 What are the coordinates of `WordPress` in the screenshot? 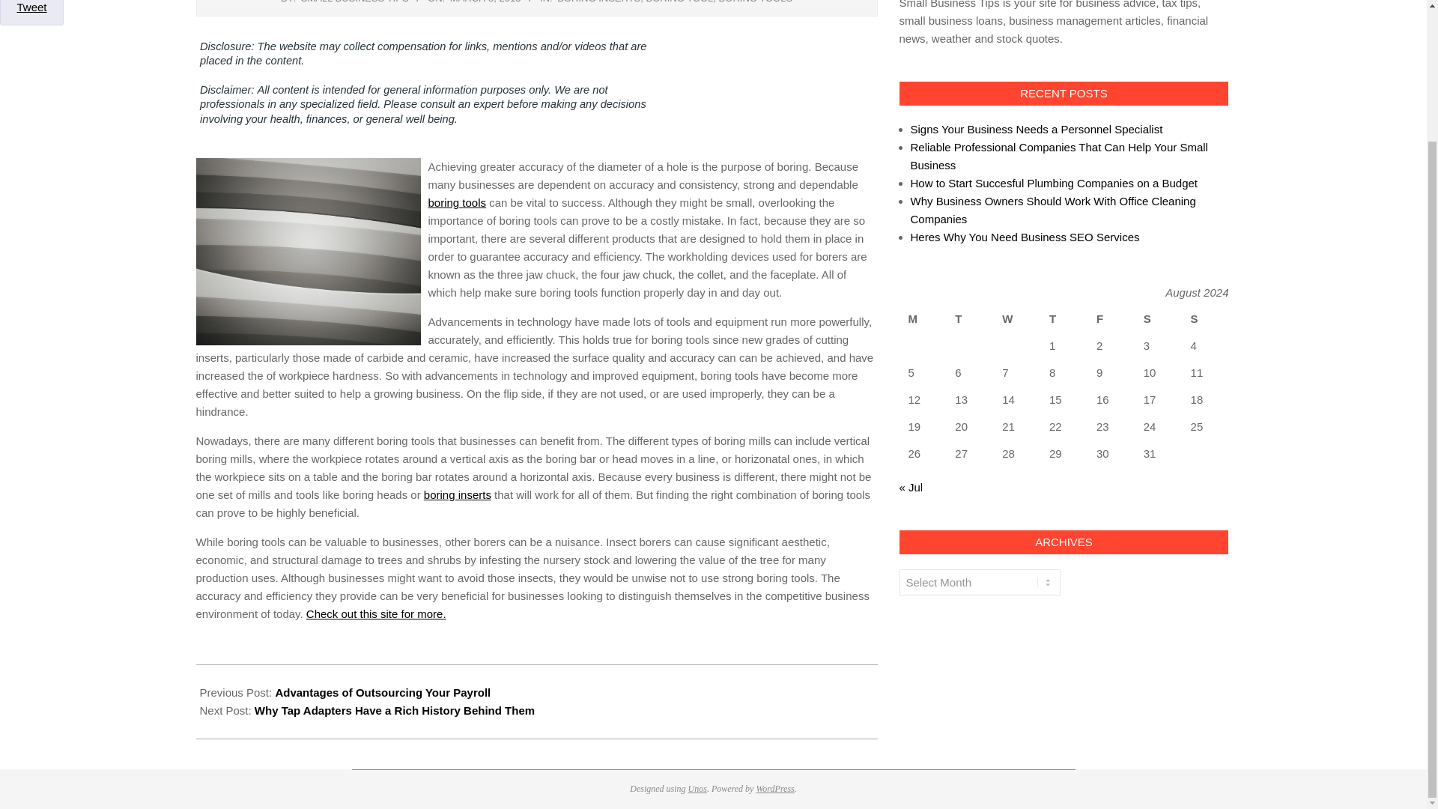 It's located at (774, 788).